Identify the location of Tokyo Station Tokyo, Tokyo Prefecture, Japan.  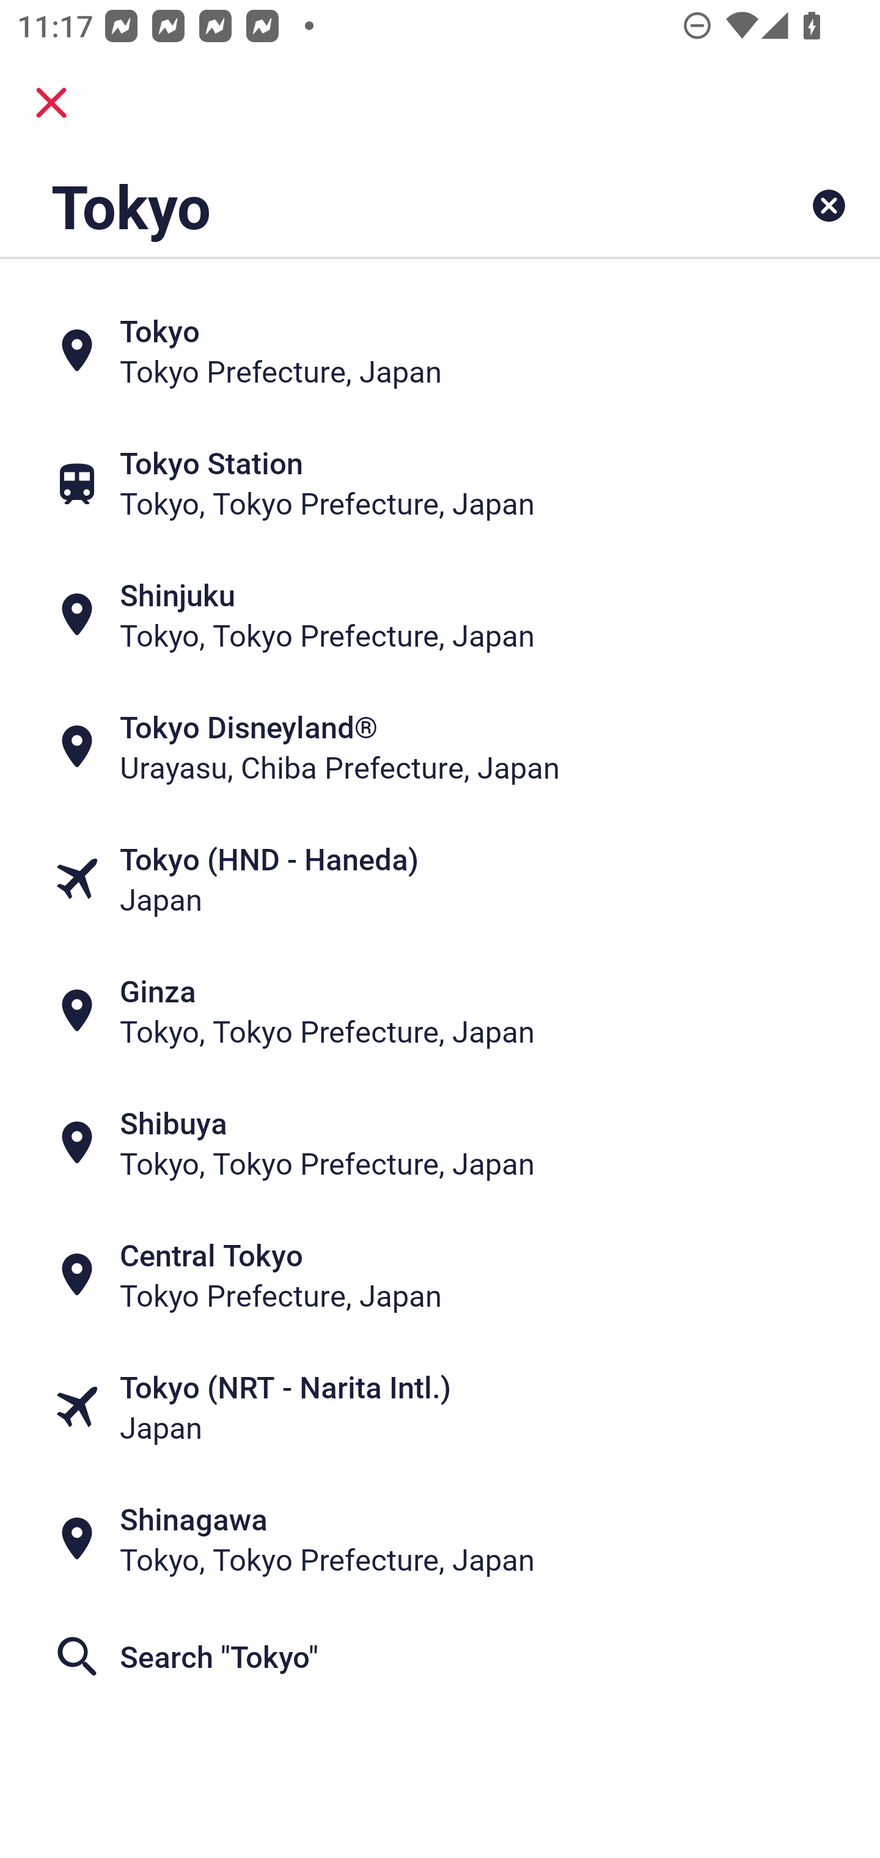
(440, 482).